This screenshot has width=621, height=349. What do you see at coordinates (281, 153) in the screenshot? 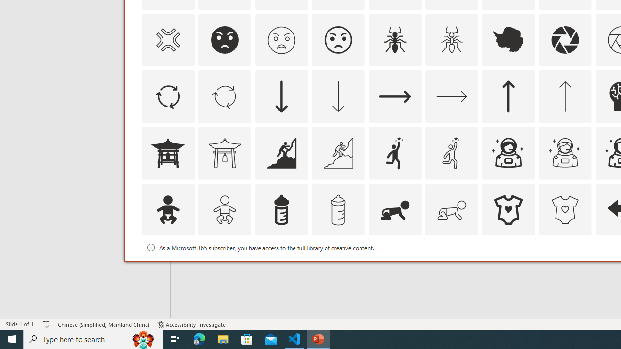
I see `AutomationID: Icons_Aspiration` at bounding box center [281, 153].